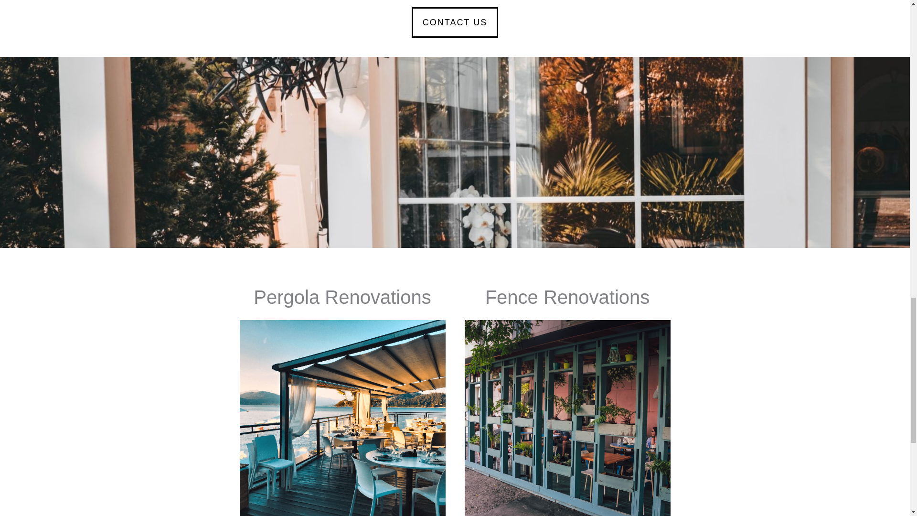 The height and width of the screenshot is (516, 917). Describe the element at coordinates (567, 418) in the screenshot. I see `restuarant patio with wooden frame fence` at that location.